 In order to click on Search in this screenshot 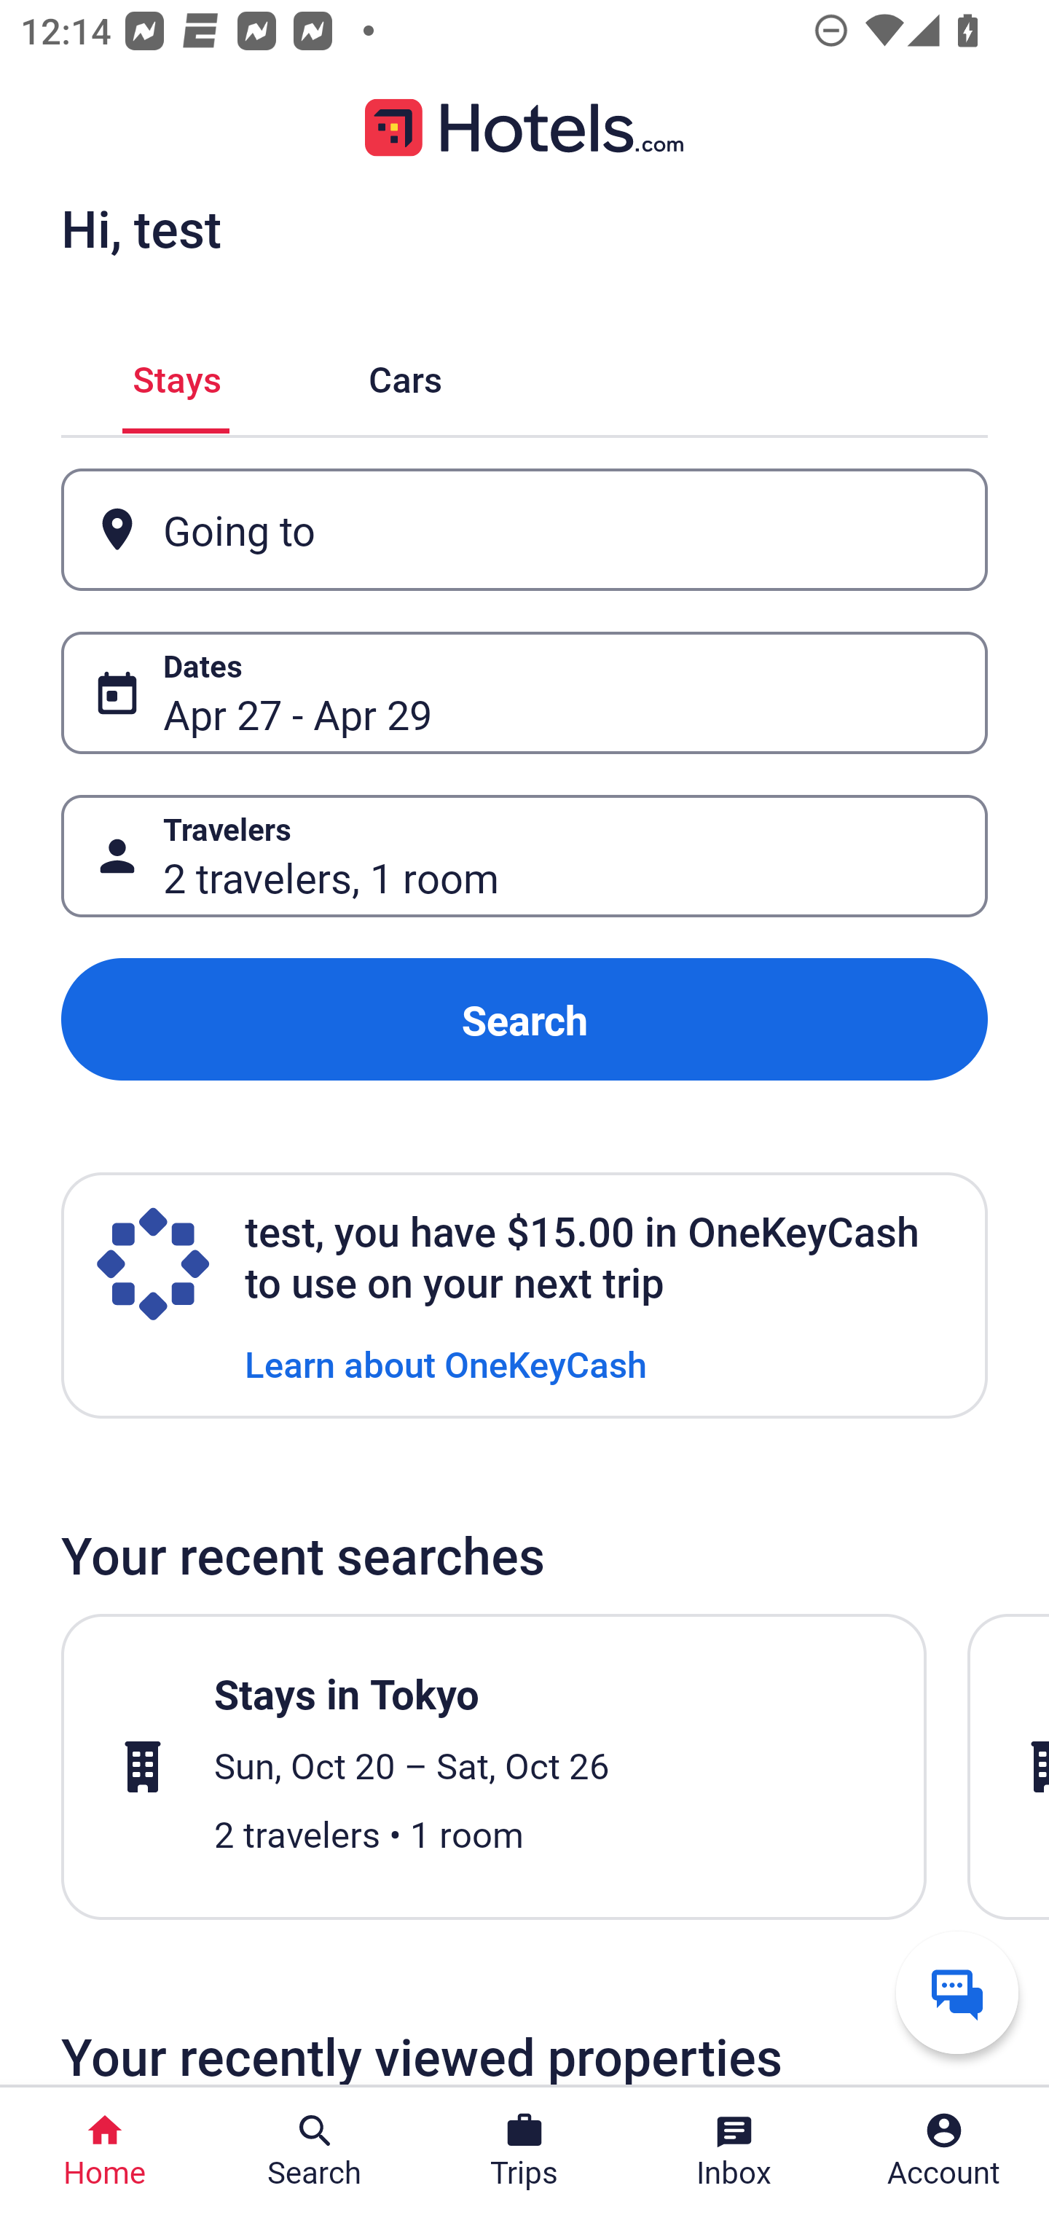, I will do `click(524, 1020)`.